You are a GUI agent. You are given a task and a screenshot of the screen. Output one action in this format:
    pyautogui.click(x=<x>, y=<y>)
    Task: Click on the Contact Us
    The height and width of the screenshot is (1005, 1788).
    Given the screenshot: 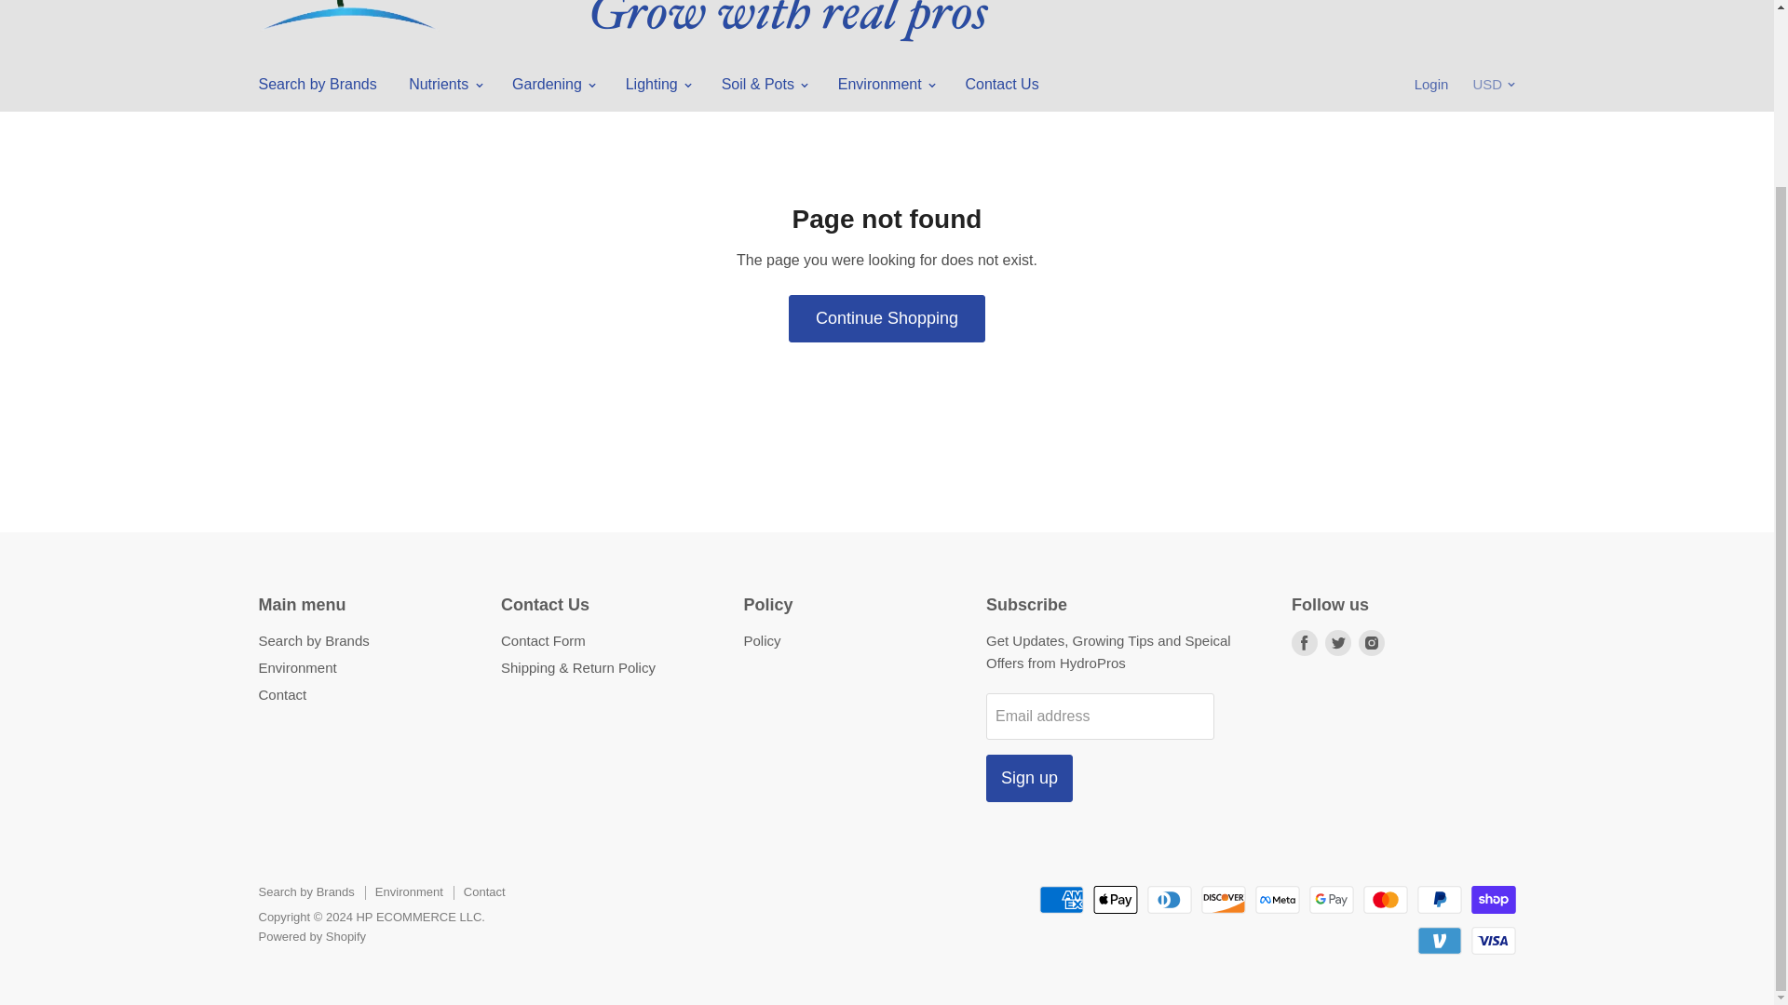 What is the action you would take?
    pyautogui.click(x=1002, y=85)
    